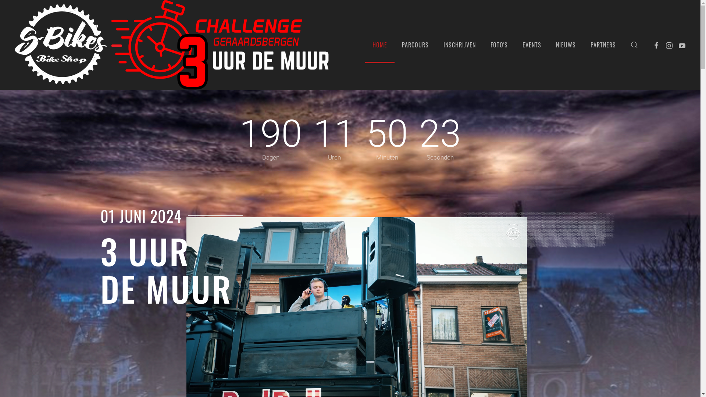 This screenshot has width=706, height=397. I want to click on PARTNERS, so click(603, 45).